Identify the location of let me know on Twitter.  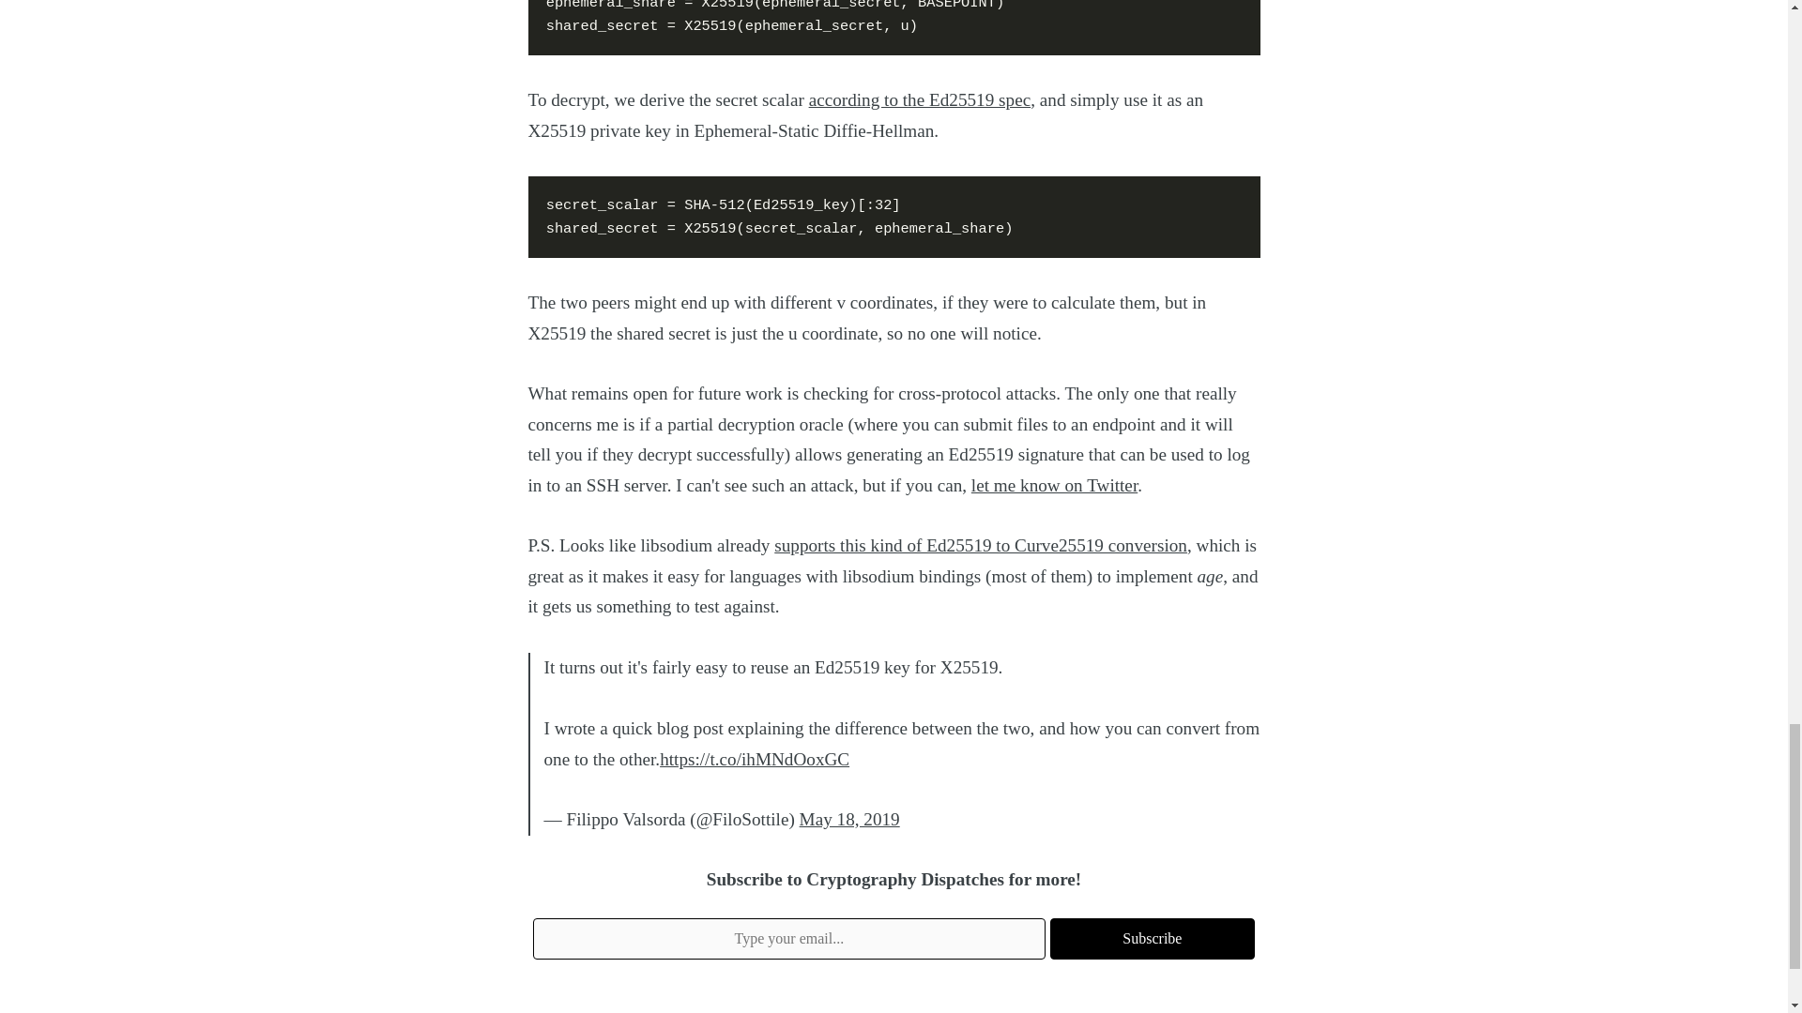
(1053, 485).